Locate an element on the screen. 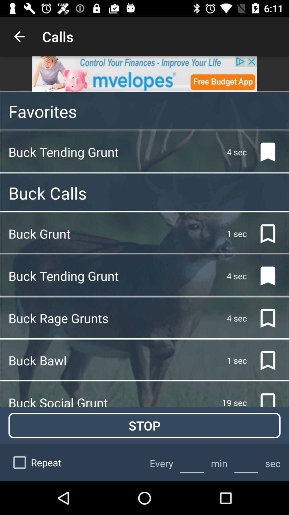  goes to advertiser 's website is located at coordinates (144, 74).